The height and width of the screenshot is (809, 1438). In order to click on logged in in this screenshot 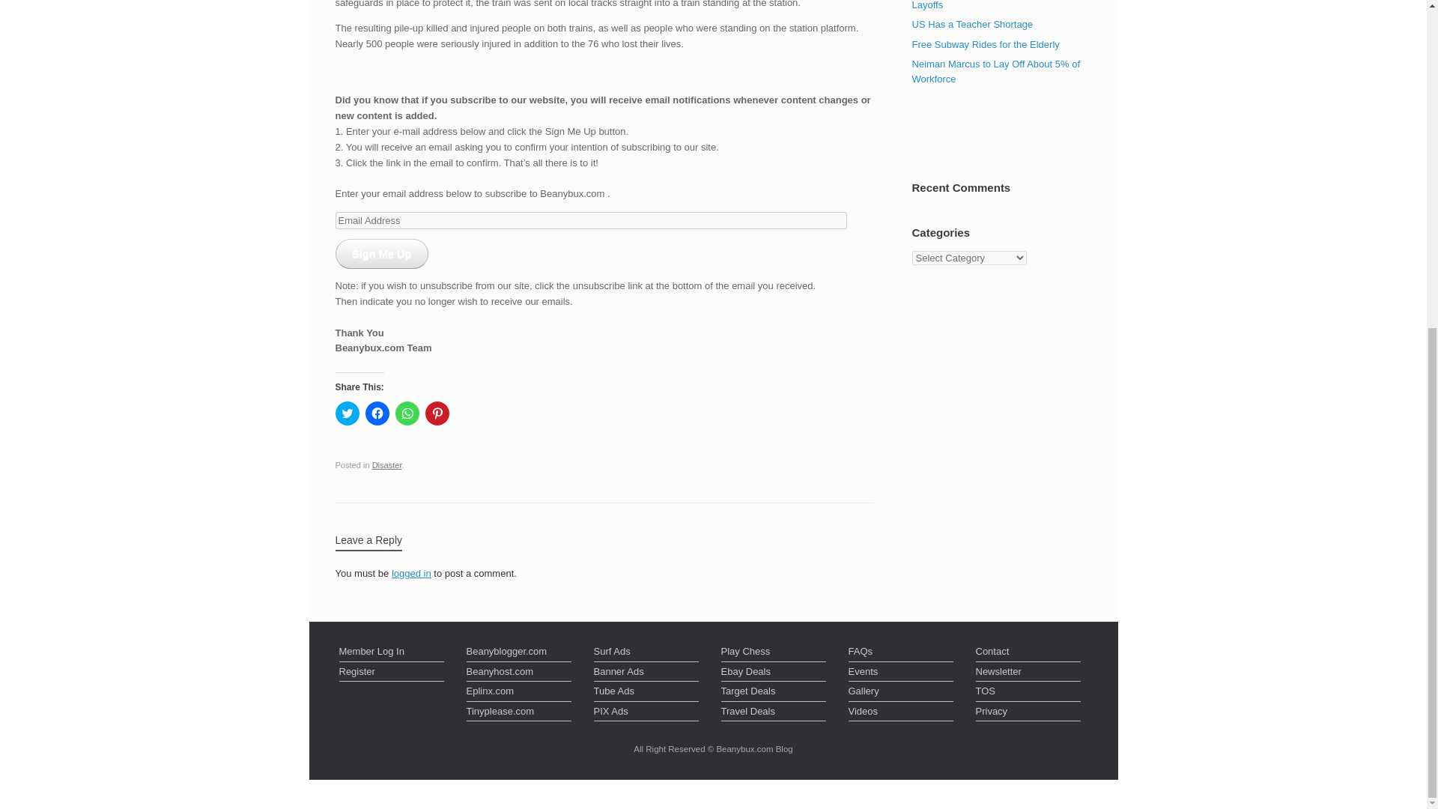, I will do `click(411, 574)`.